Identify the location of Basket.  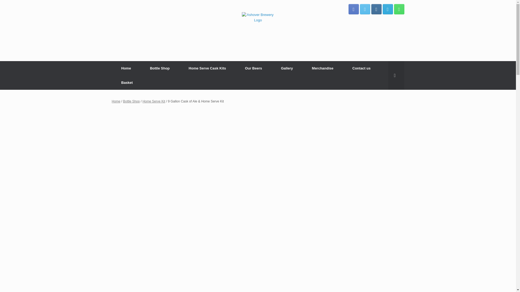
(127, 82).